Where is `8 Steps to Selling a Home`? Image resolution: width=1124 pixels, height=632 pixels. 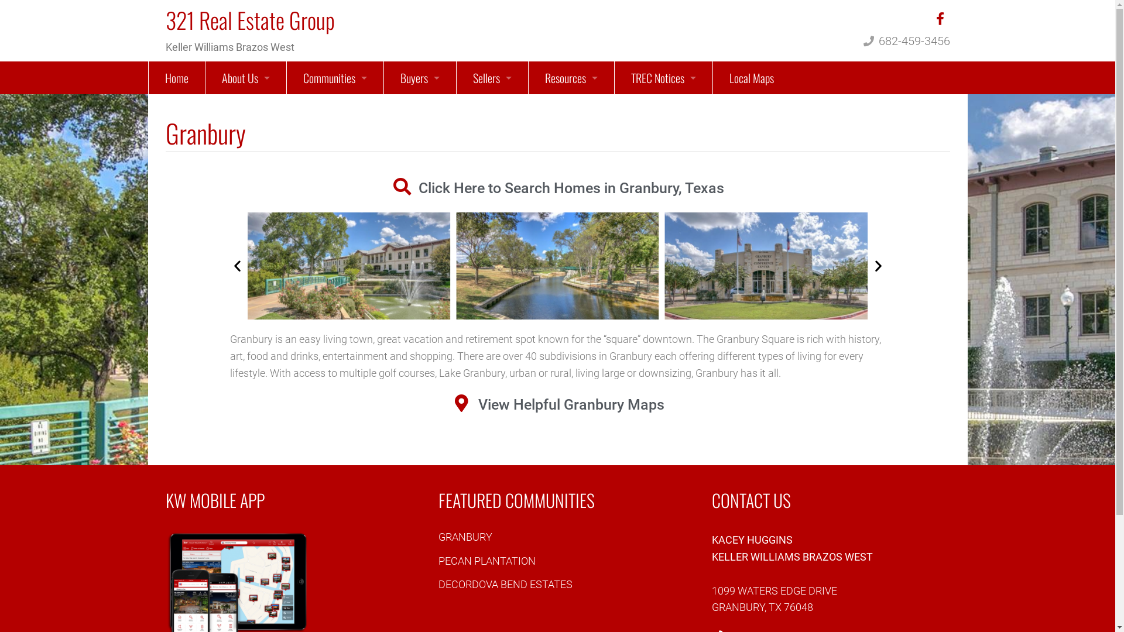
8 Steps to Selling a Home is located at coordinates (492, 111).